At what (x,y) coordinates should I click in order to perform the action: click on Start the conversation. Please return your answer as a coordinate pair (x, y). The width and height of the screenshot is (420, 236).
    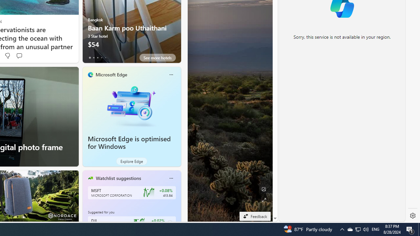
    Looking at the image, I should click on (19, 56).